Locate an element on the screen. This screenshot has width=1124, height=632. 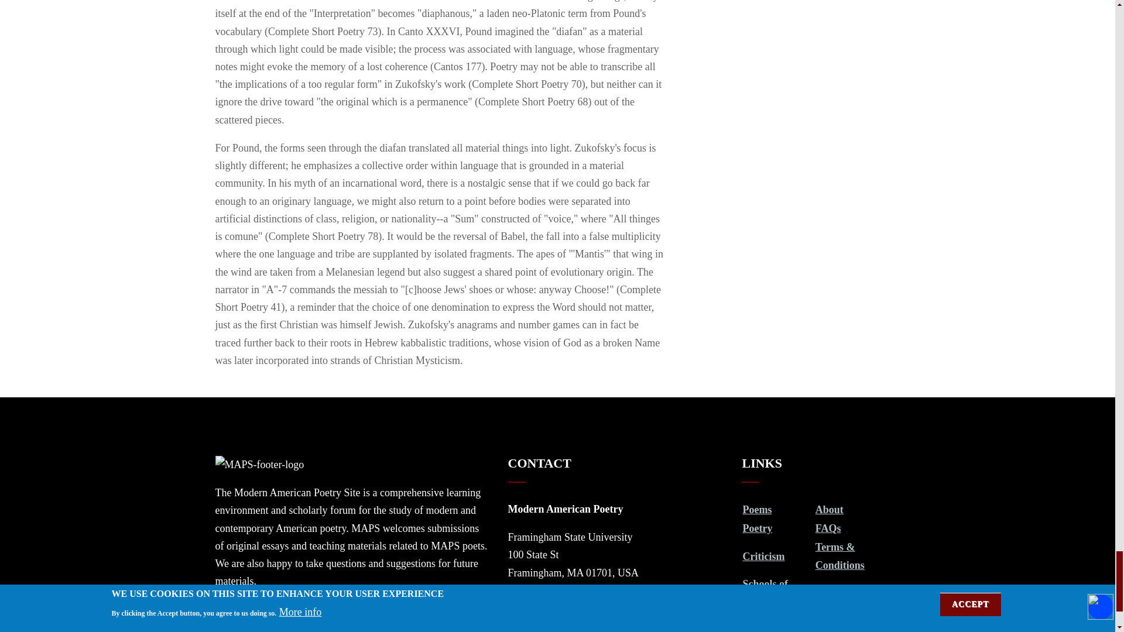
Criticism is located at coordinates (763, 556).